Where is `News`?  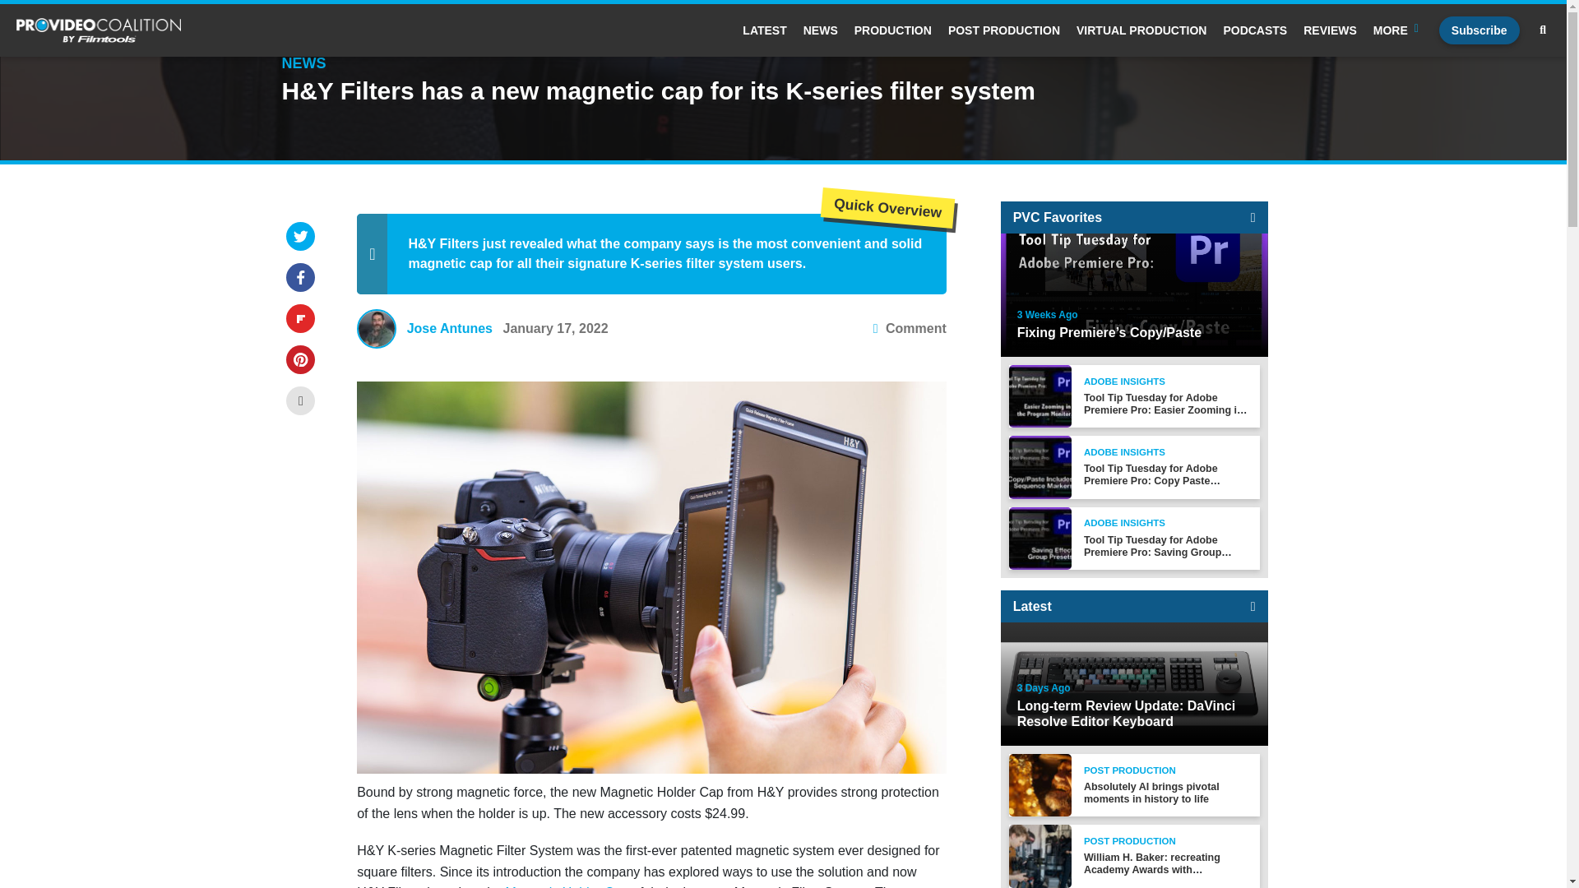
News is located at coordinates (821, 30).